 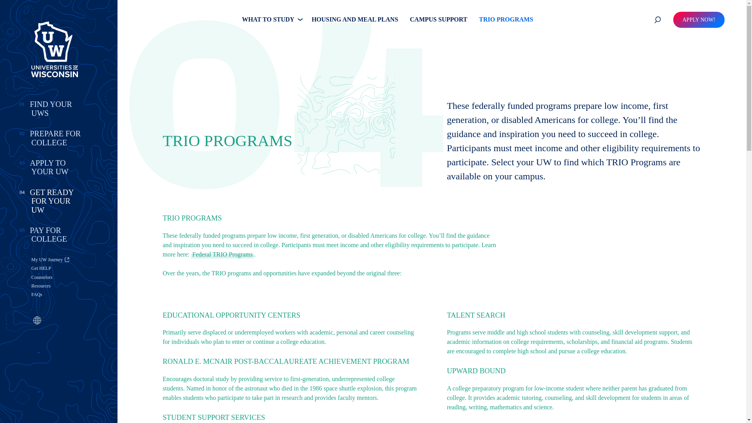 I want to click on HOUSING AND MEAL PLANS, so click(x=355, y=20).